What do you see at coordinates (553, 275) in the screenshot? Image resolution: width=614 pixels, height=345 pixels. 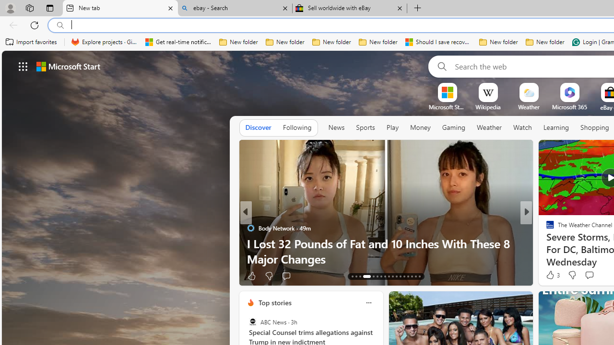 I see `102 Like` at bounding box center [553, 275].